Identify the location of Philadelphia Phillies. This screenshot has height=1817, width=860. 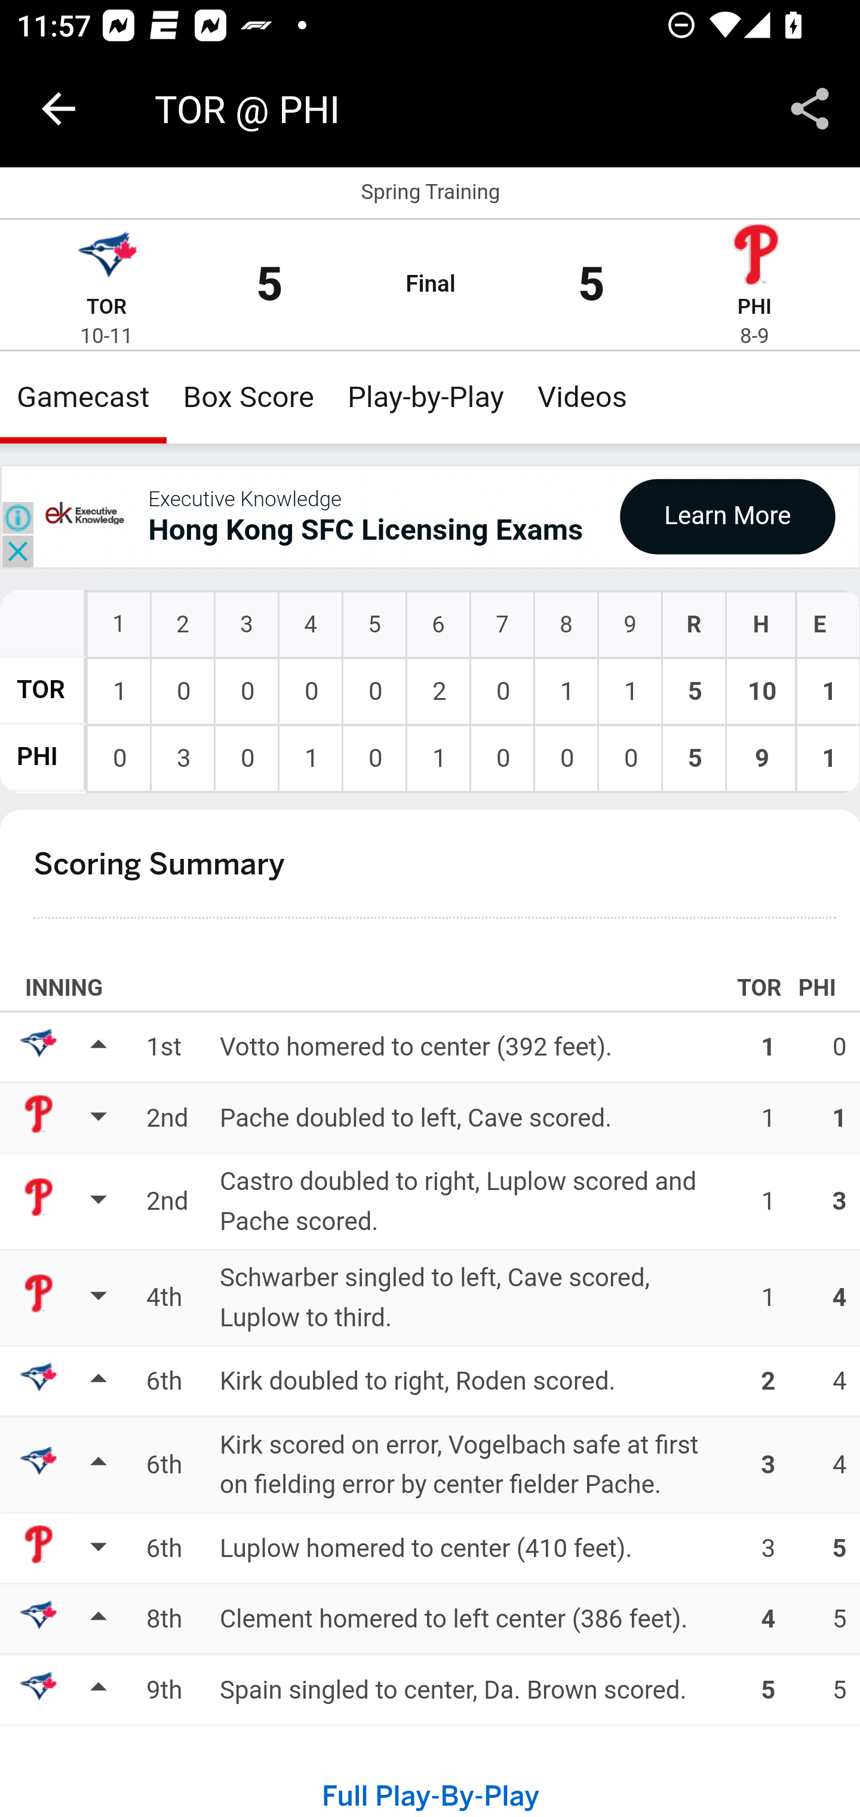
(754, 257).